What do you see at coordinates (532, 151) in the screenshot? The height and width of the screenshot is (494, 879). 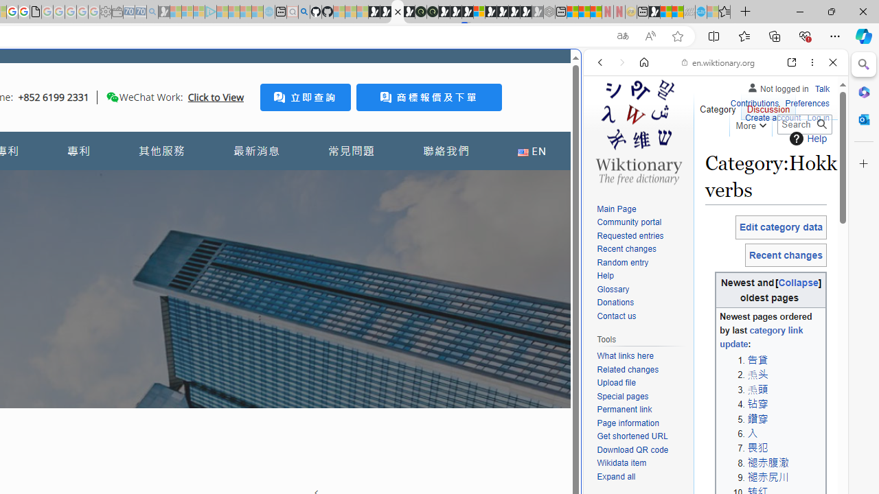 I see `EN` at bounding box center [532, 151].